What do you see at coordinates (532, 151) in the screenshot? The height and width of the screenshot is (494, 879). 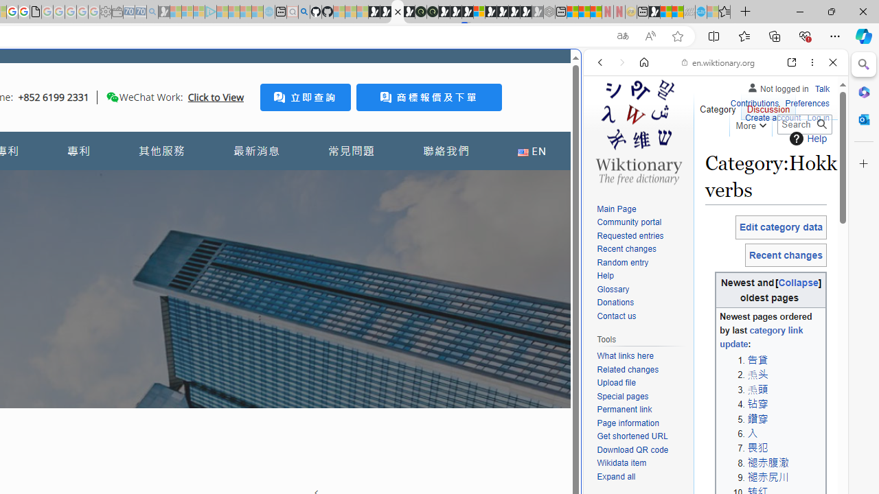 I see `EN` at bounding box center [532, 151].